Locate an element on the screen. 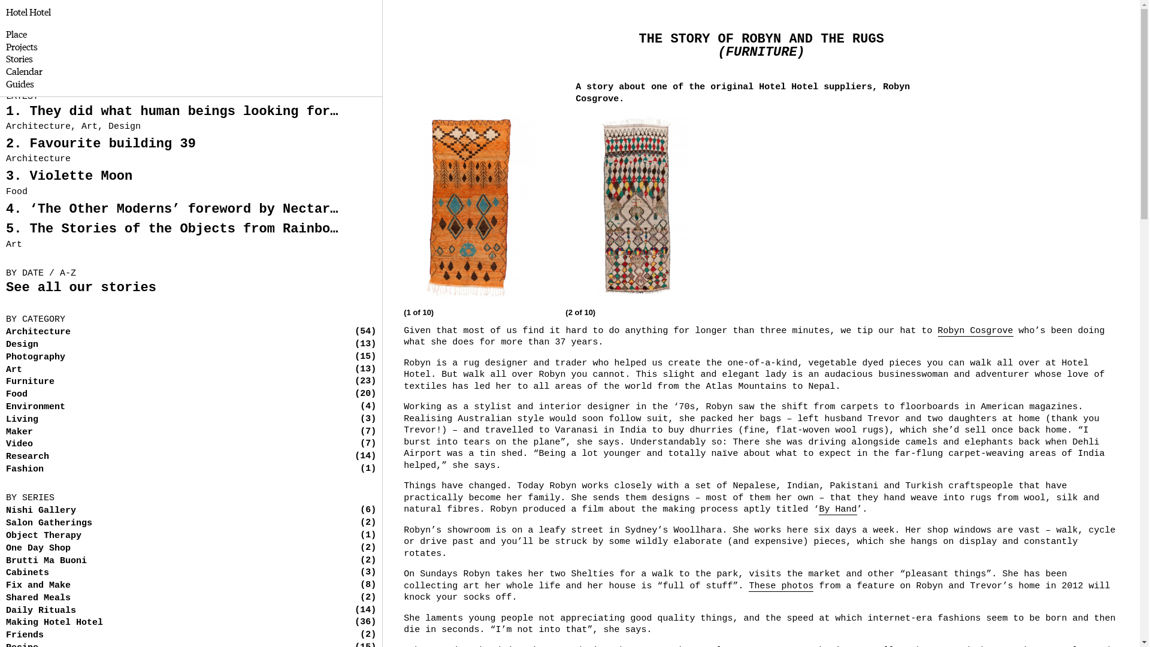 This screenshot has height=647, width=1150. Place is located at coordinates (17, 34).